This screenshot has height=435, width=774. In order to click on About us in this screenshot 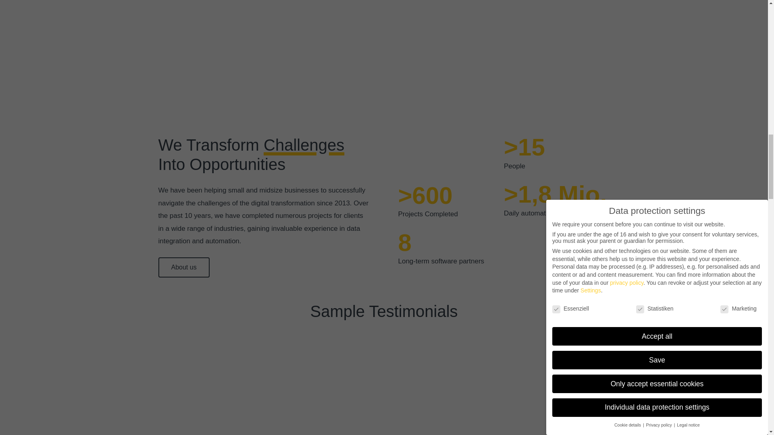, I will do `click(183, 267)`.